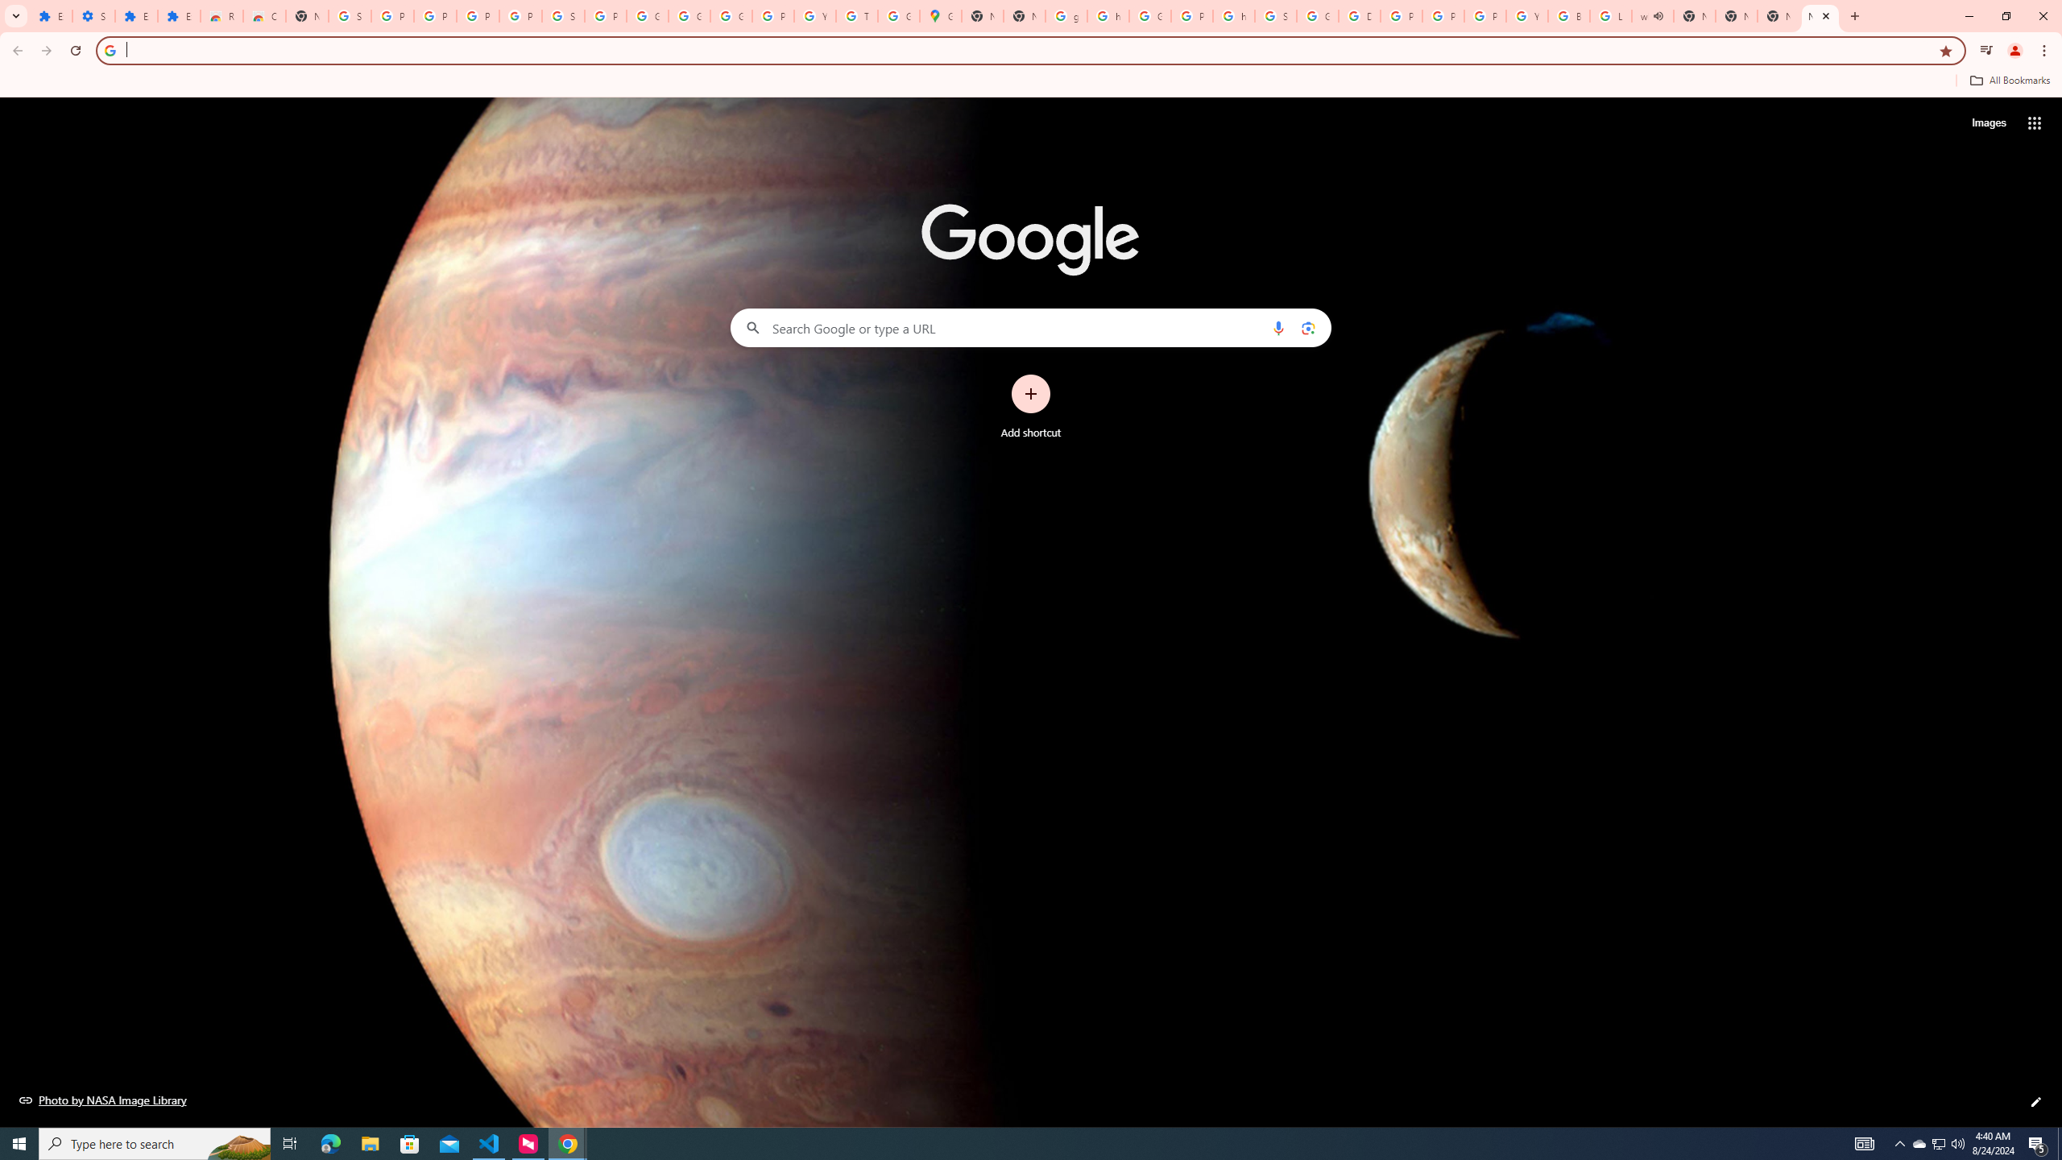 Image resolution: width=2062 pixels, height=1160 pixels. Describe the element at coordinates (648, 16) in the screenshot. I see `Google Account` at that location.